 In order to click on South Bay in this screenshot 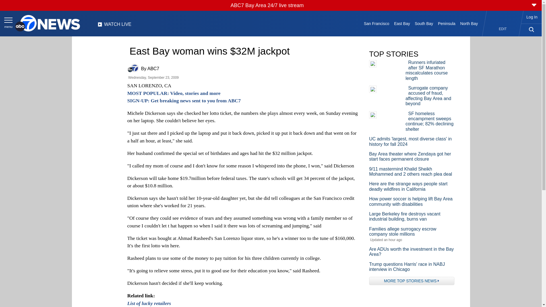, I will do `click(424, 23)`.